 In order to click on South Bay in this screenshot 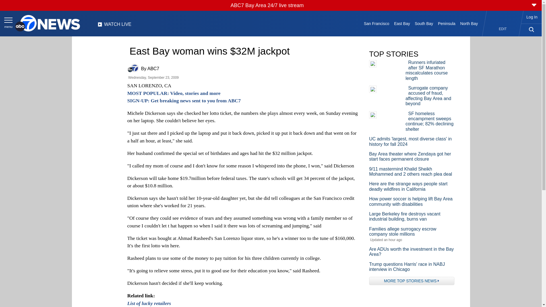, I will do `click(424, 23)`.